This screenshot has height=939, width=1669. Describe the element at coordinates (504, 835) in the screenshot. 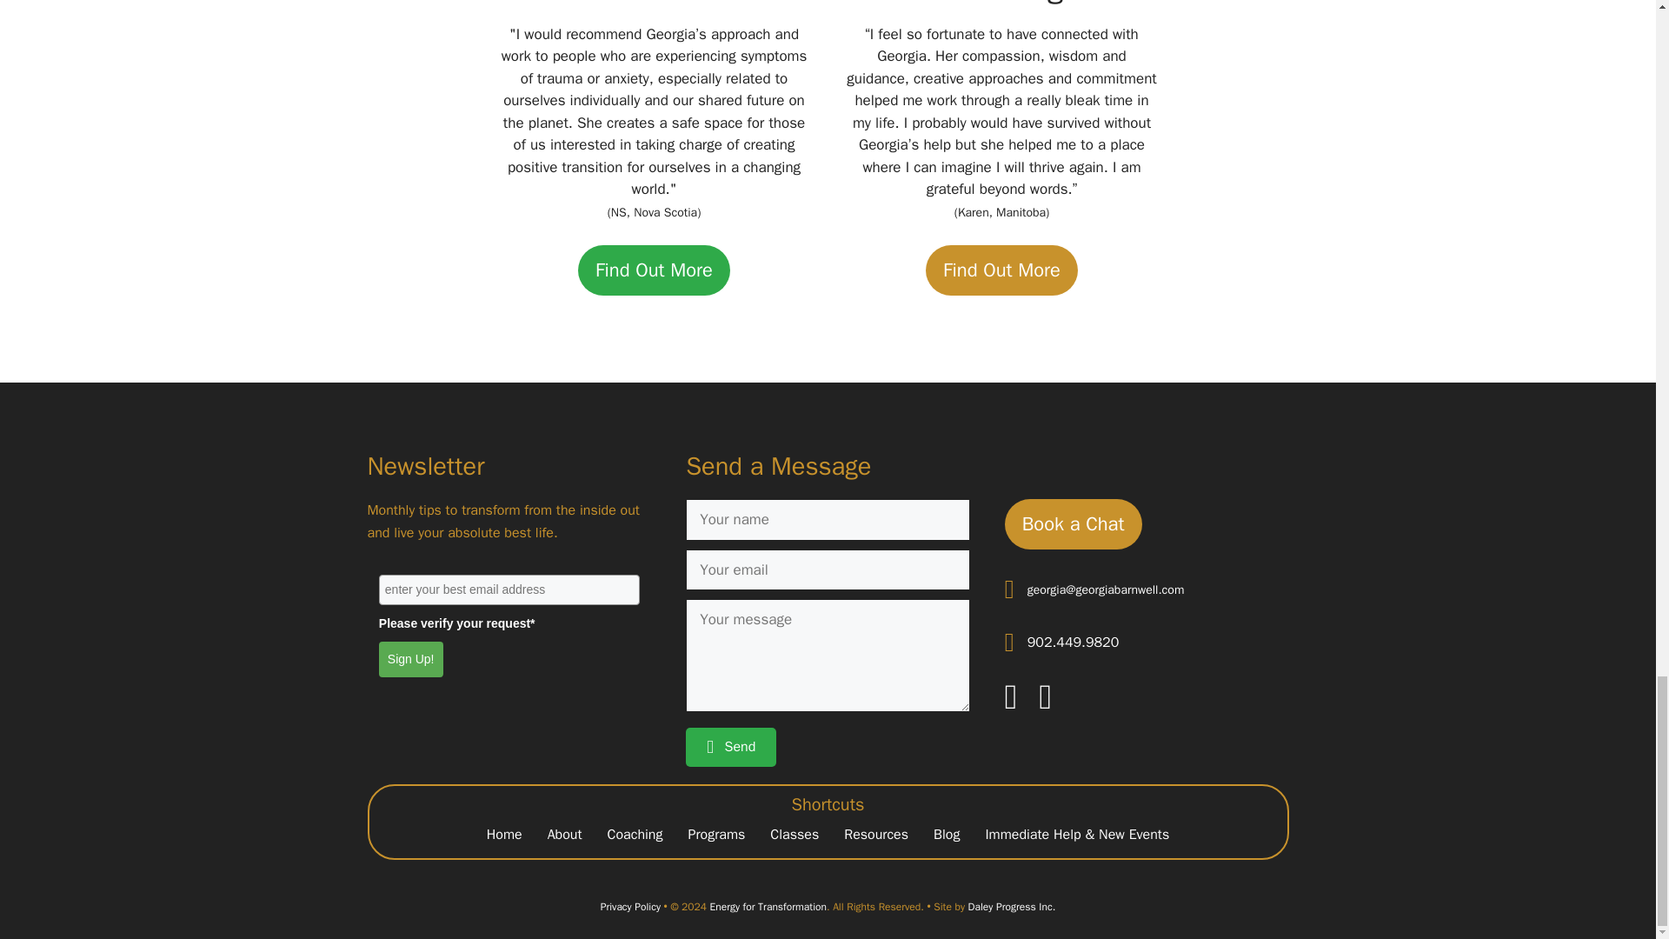

I see `Home` at that location.